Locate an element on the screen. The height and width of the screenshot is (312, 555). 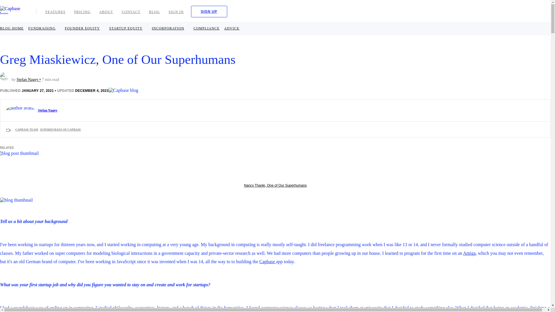
SIGN IN is located at coordinates (176, 12).